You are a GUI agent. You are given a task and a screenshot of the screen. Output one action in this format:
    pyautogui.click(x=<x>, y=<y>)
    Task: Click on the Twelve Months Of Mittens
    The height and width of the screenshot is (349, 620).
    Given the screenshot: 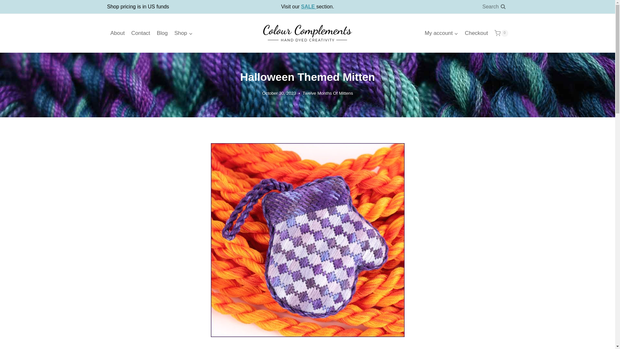 What is the action you would take?
    pyautogui.click(x=327, y=93)
    